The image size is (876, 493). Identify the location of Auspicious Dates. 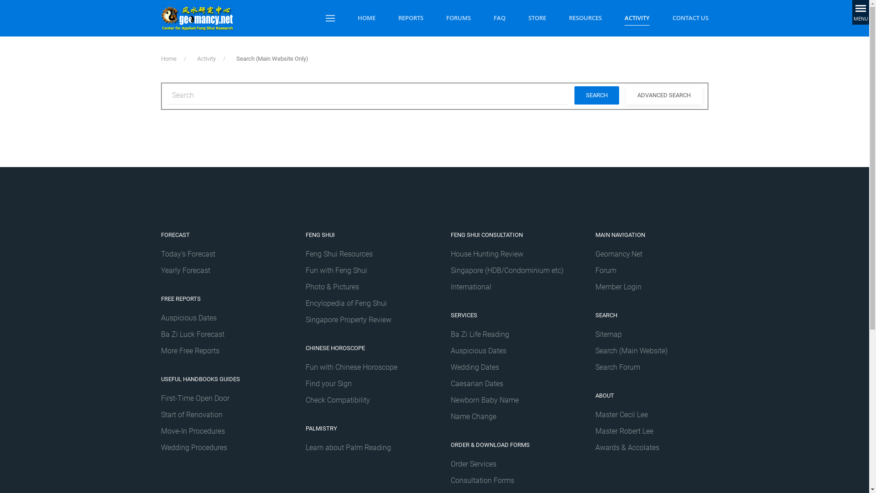
(188, 318).